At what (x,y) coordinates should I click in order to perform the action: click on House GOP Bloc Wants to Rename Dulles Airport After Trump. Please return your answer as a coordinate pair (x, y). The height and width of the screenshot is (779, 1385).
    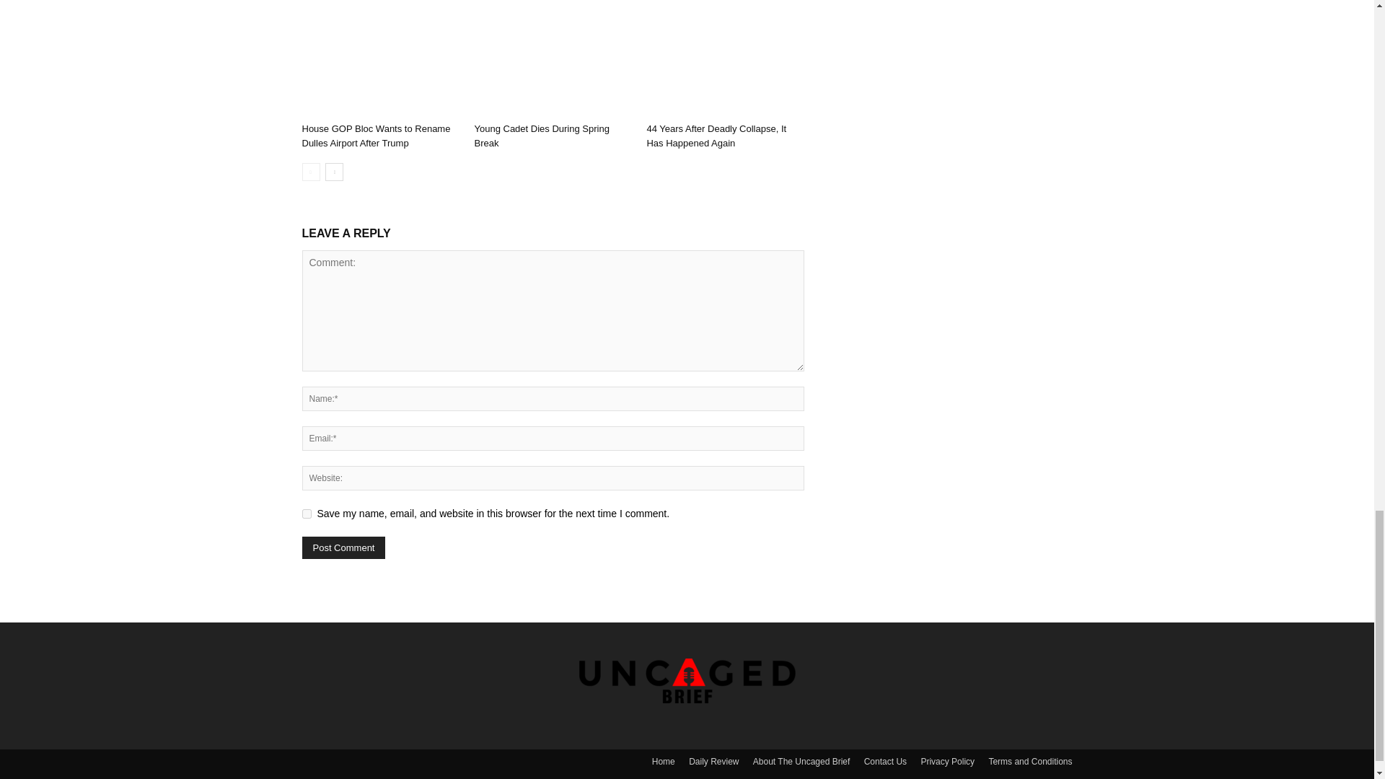
    Looking at the image, I should click on (379, 62).